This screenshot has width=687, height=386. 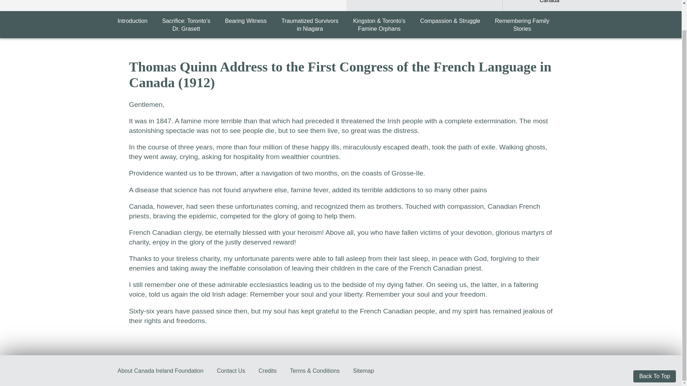 What do you see at coordinates (268, 371) in the screenshot?
I see `Credits` at bounding box center [268, 371].